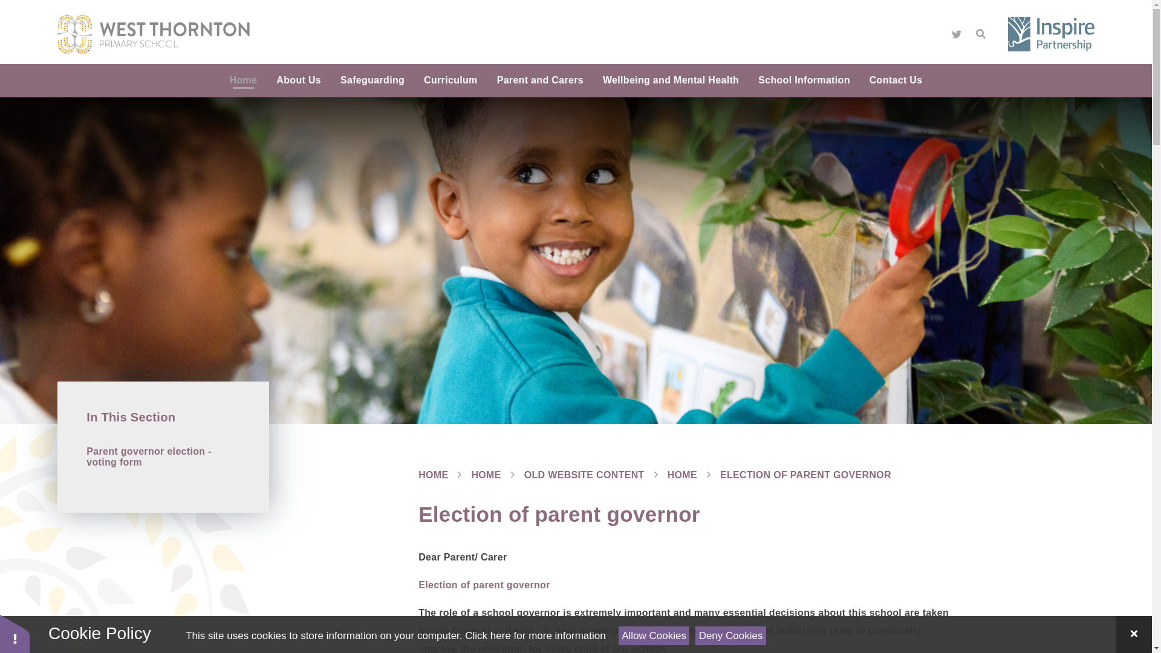 The image size is (1161, 653). Describe the element at coordinates (730, 635) in the screenshot. I see `Deny Cookies` at that location.